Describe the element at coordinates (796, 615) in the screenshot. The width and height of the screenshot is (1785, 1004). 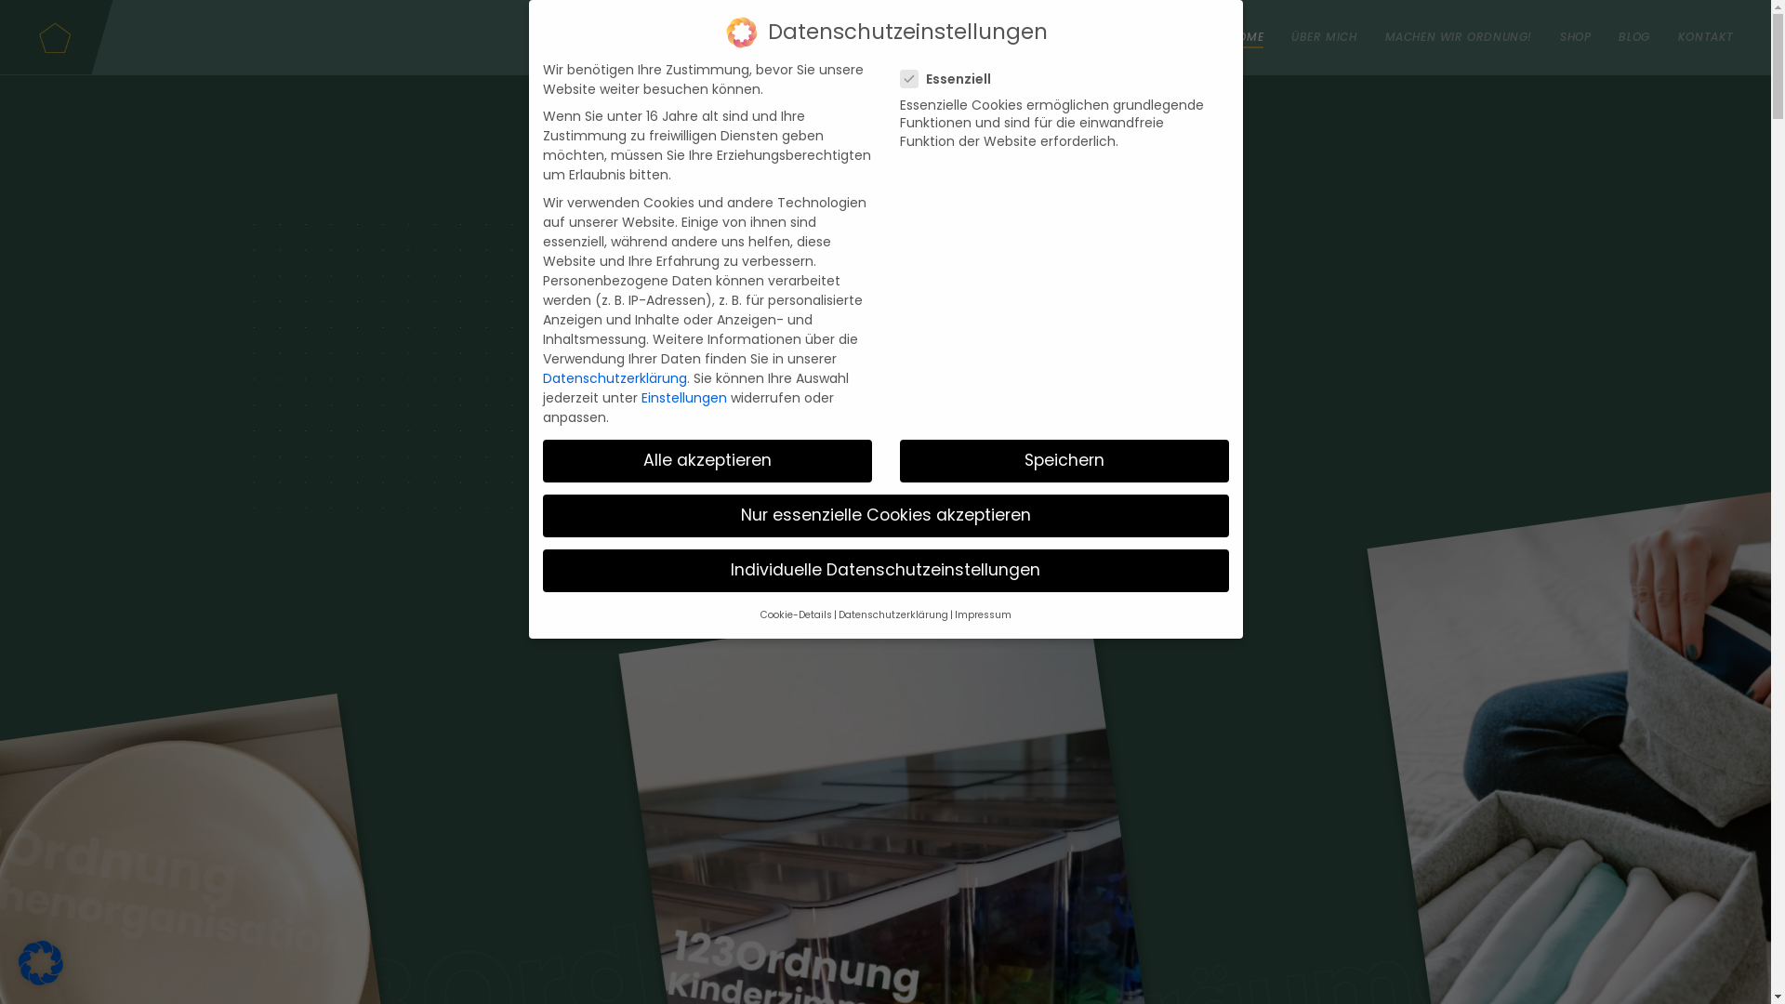
I see `Cookie-Details` at that location.